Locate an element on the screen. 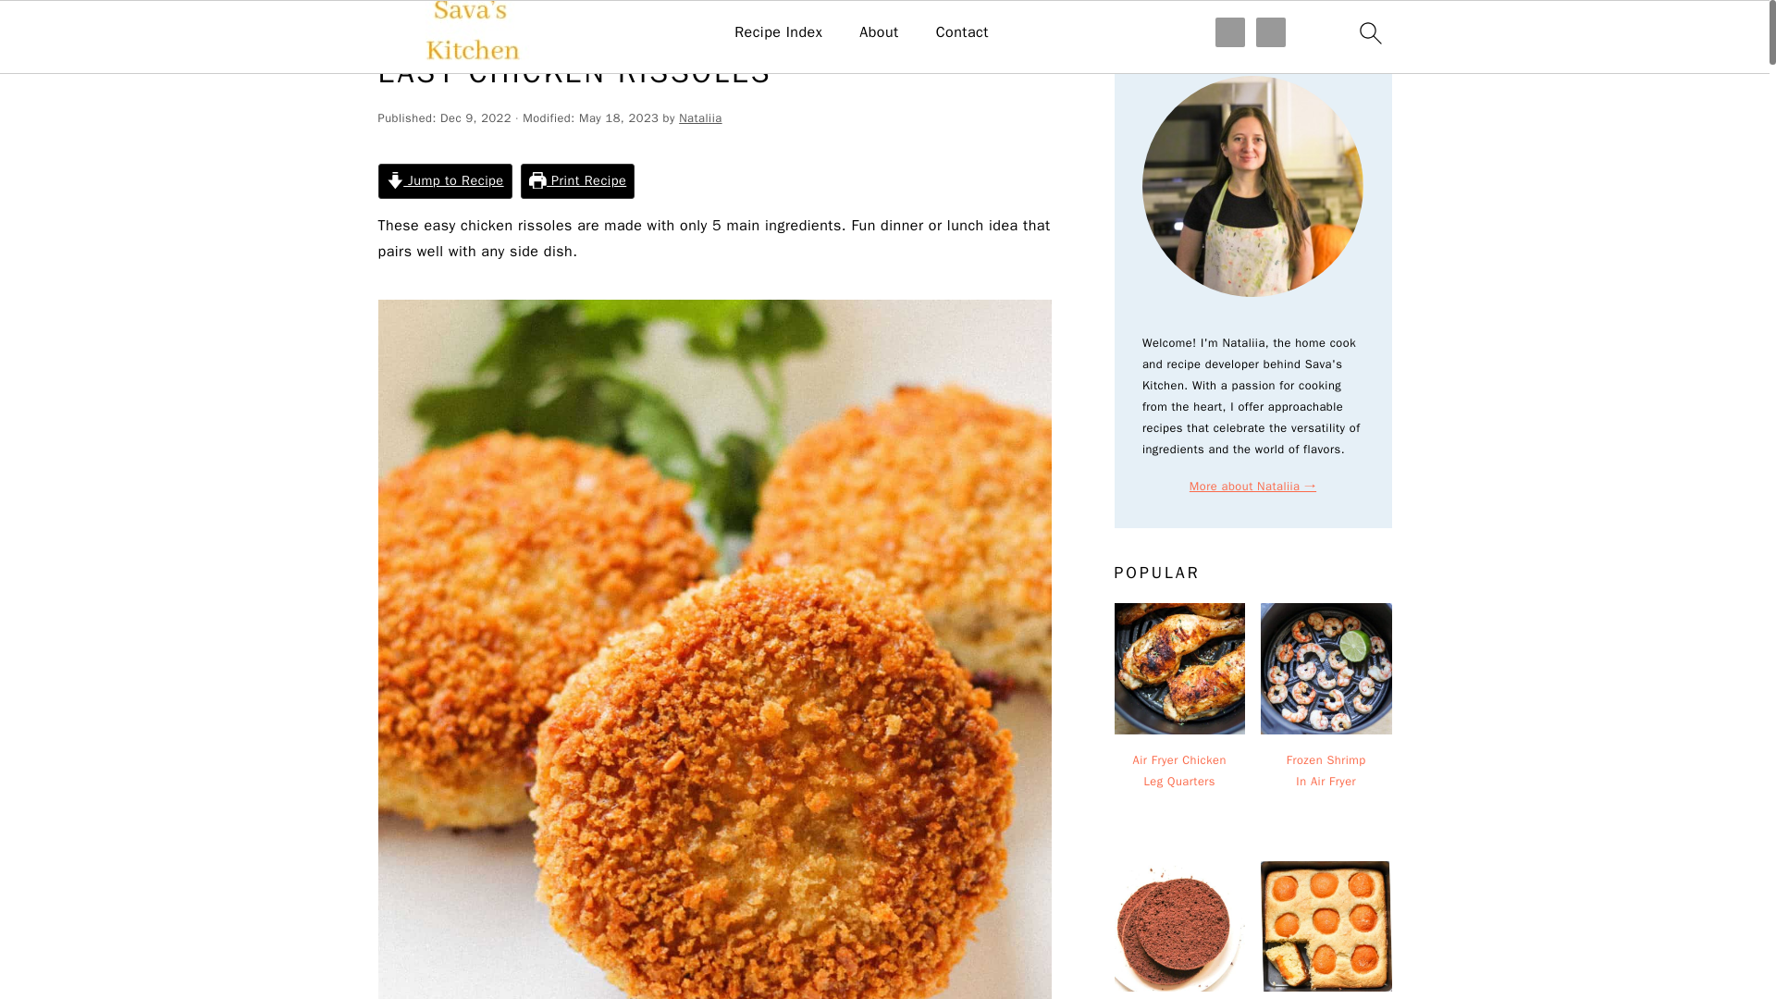  About is located at coordinates (879, 32).